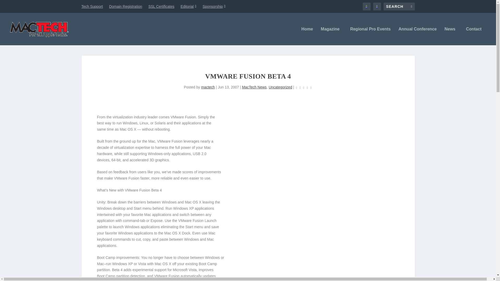 This screenshot has height=281, width=500. What do you see at coordinates (208, 87) in the screenshot?
I see `Posts by mactech` at bounding box center [208, 87].